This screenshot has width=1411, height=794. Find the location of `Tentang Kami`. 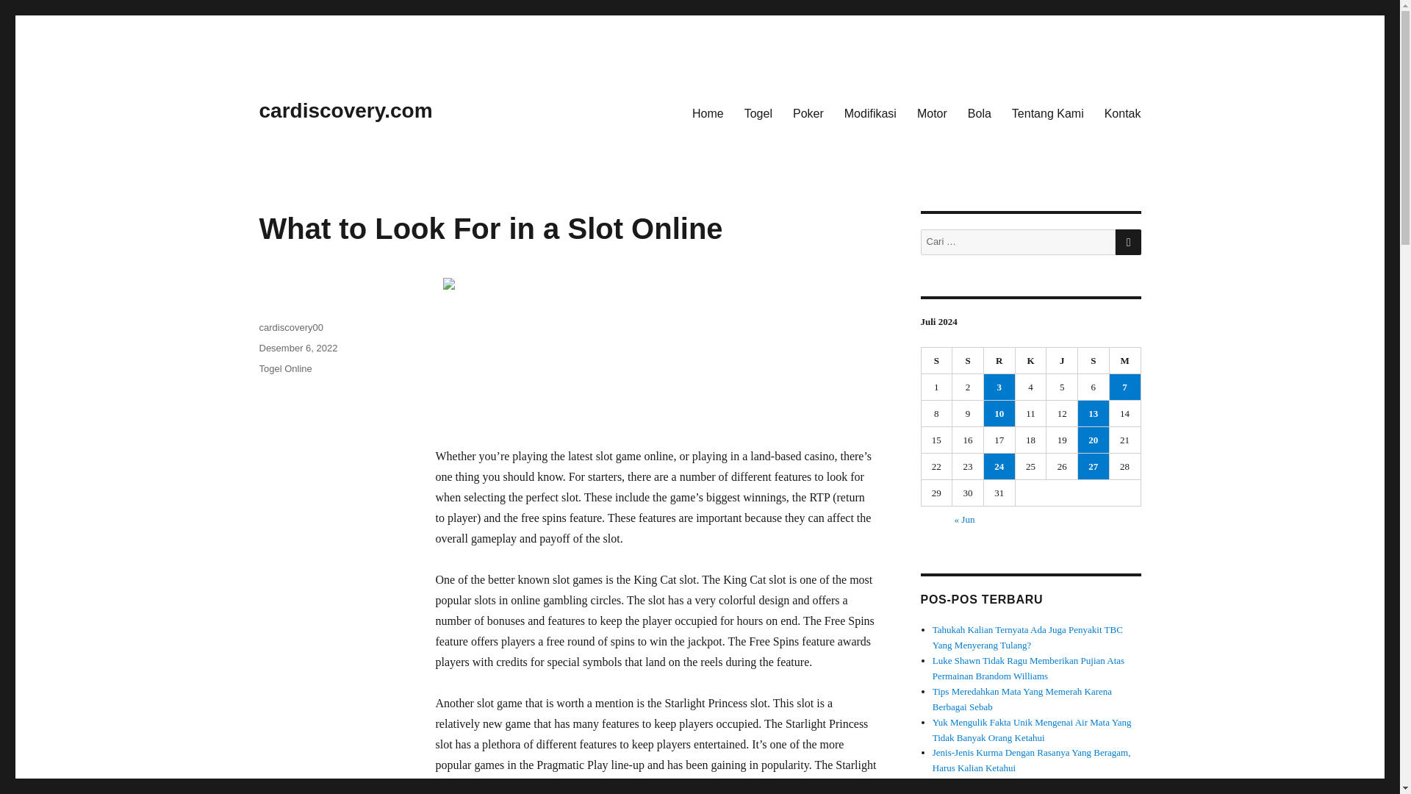

Tentang Kami is located at coordinates (1048, 112).